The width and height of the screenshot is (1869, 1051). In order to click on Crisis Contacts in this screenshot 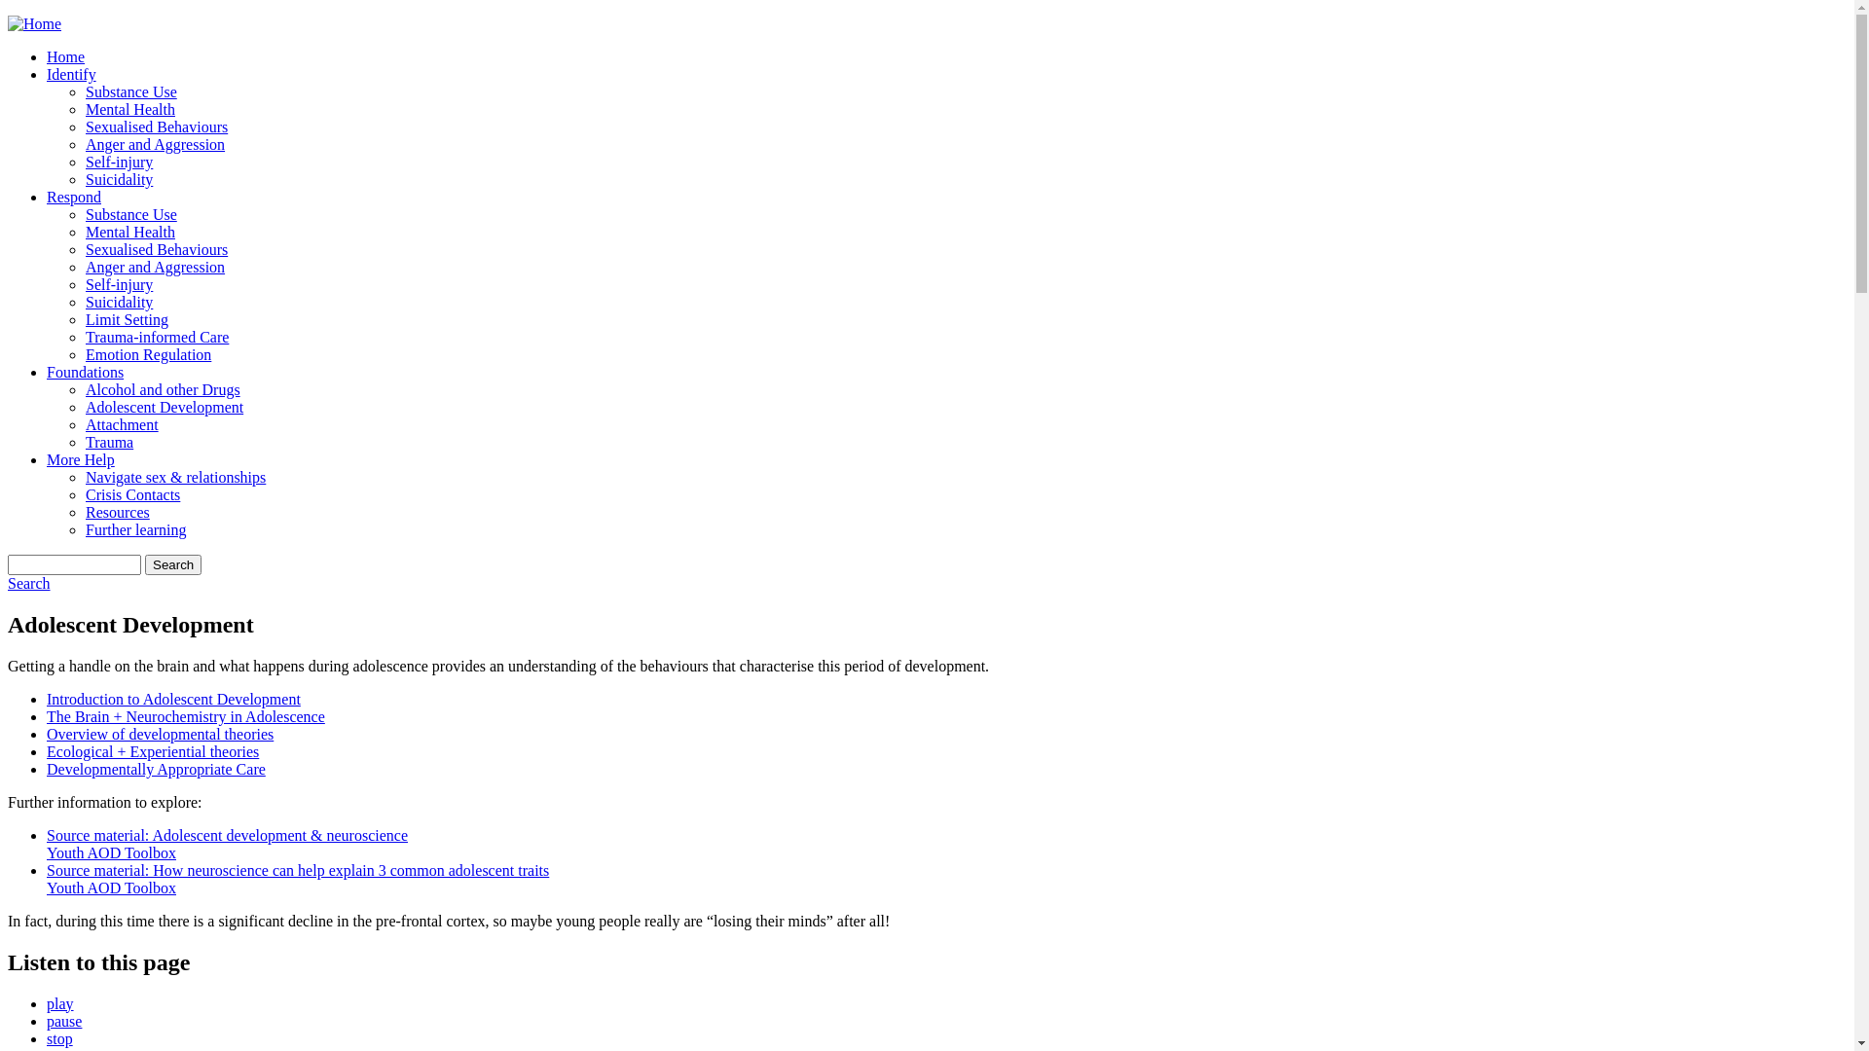, I will do `click(132, 494)`.